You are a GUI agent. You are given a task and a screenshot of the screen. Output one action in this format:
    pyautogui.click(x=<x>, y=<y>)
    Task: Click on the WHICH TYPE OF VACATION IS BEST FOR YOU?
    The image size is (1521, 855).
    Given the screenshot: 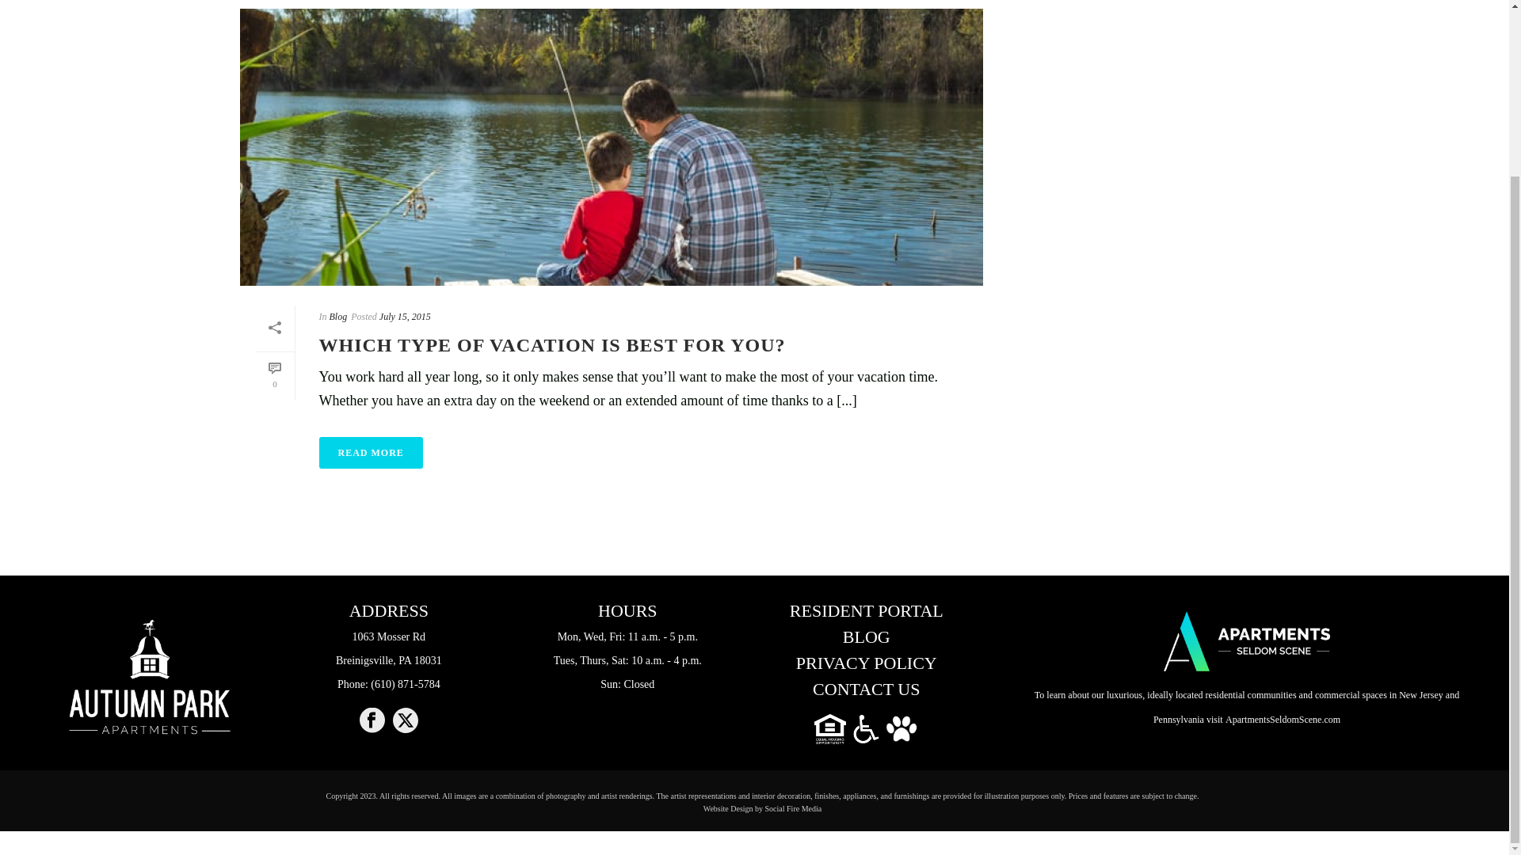 What is the action you would take?
    pyautogui.click(x=372, y=721)
    